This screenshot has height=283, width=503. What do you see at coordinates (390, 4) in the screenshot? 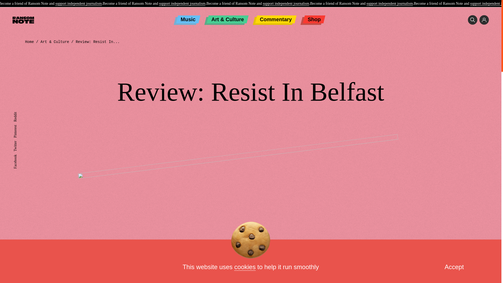
I see `support independent journalism` at bounding box center [390, 4].